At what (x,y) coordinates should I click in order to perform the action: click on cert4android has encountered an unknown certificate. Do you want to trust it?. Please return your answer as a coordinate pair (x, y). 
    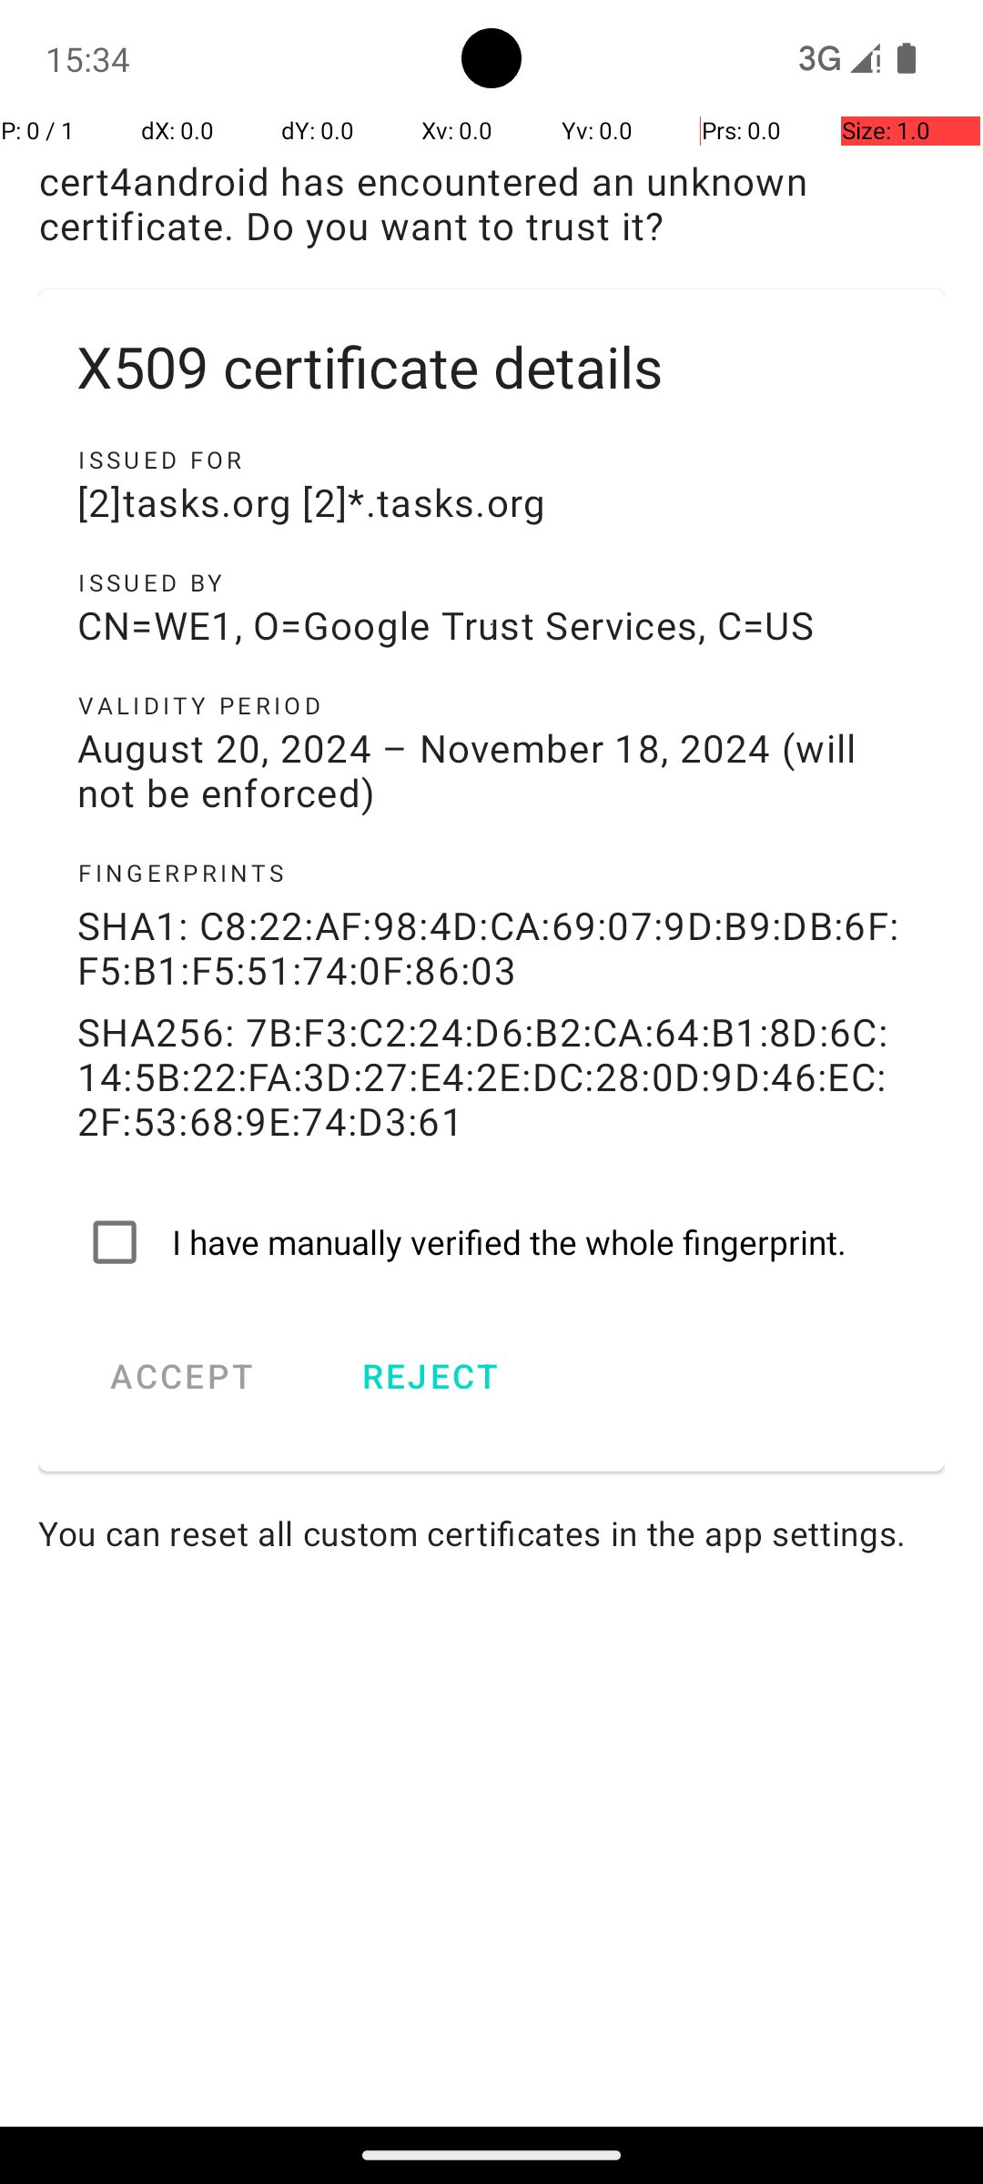
    Looking at the image, I should click on (491, 203).